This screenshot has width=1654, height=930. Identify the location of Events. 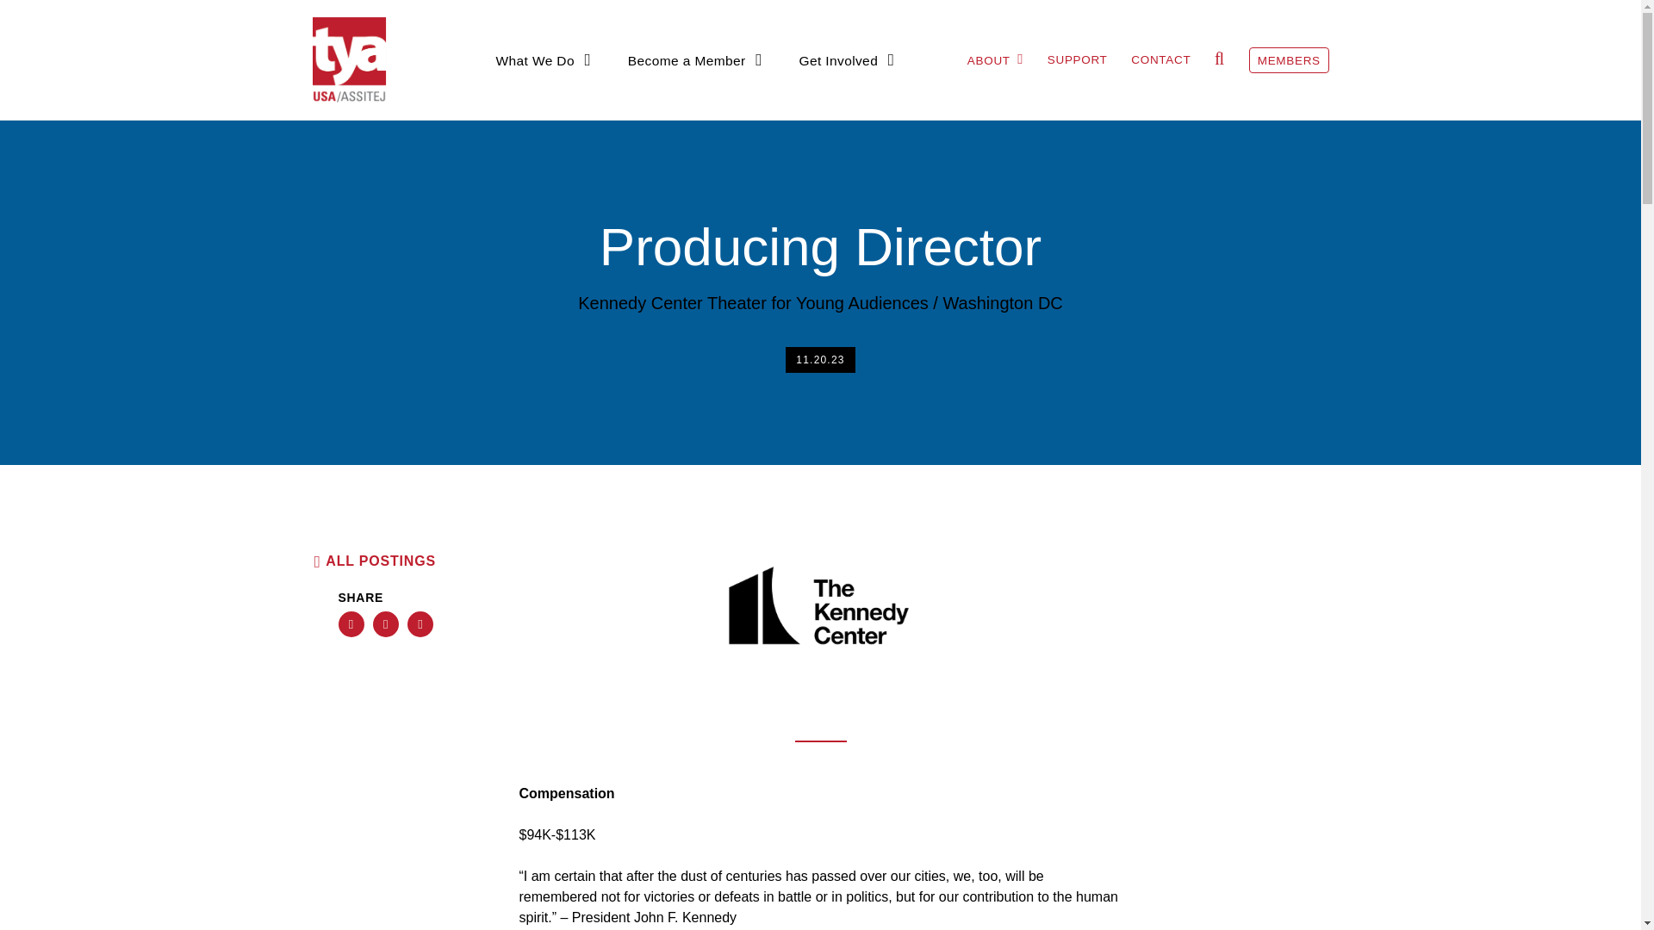
(575, 93).